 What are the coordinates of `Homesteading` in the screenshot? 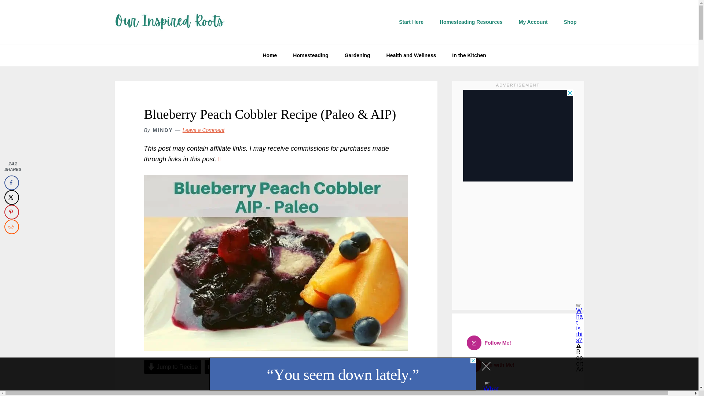 It's located at (311, 55).